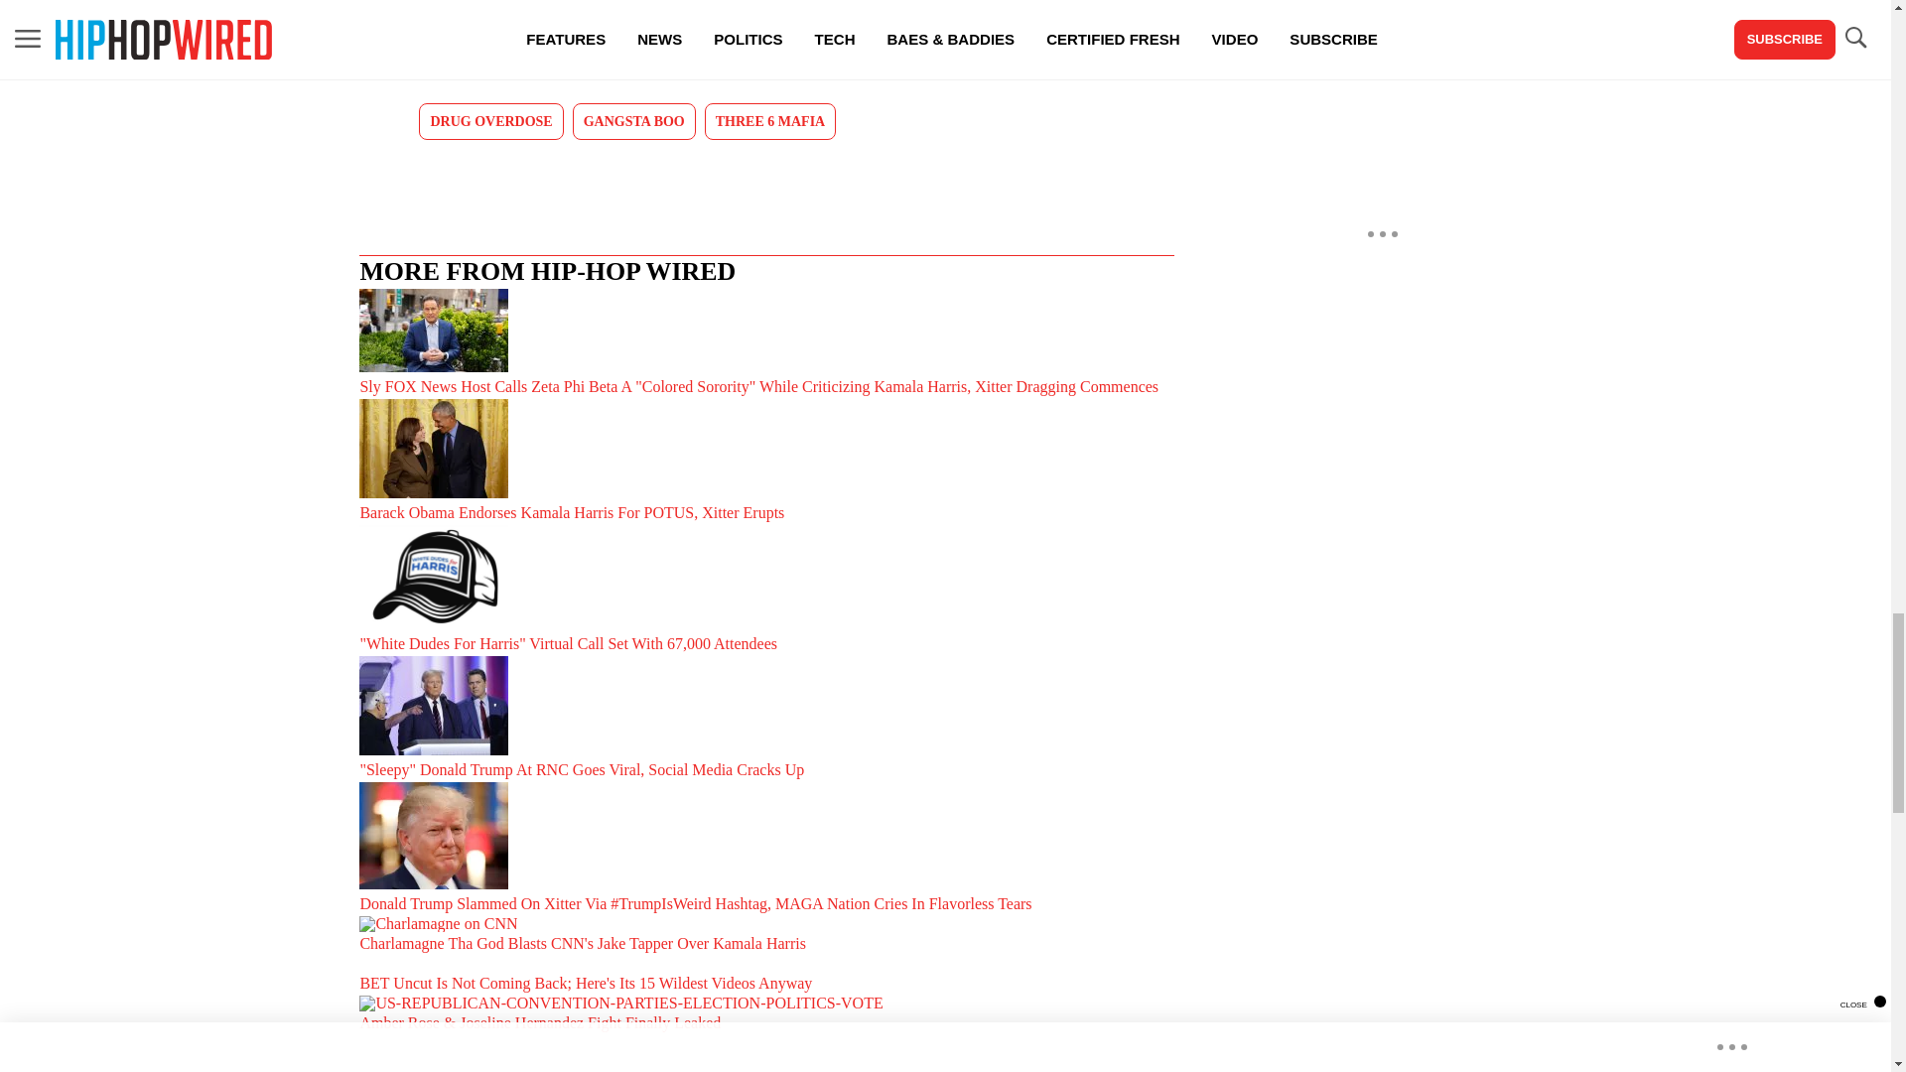  I want to click on Barack Obama Endorses Kamala Harris For POTUS, Xitter Erupts, so click(766, 462).